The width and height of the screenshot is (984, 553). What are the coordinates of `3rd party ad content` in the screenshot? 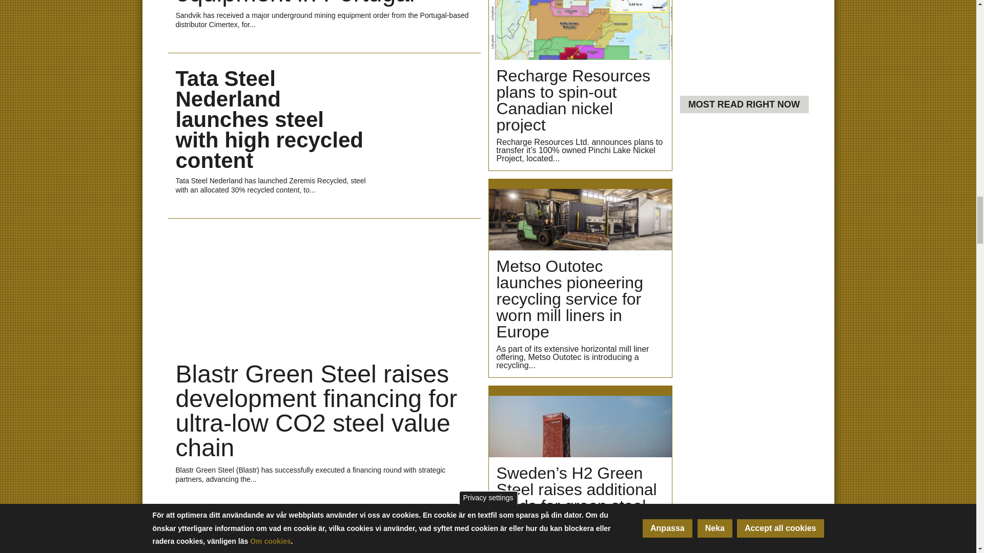 It's located at (744, 44).